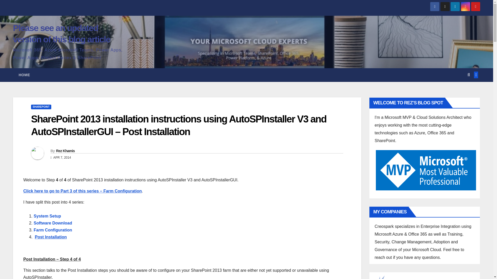 The image size is (497, 279). Describe the element at coordinates (65, 151) in the screenshot. I see `Rez Khamis` at that location.